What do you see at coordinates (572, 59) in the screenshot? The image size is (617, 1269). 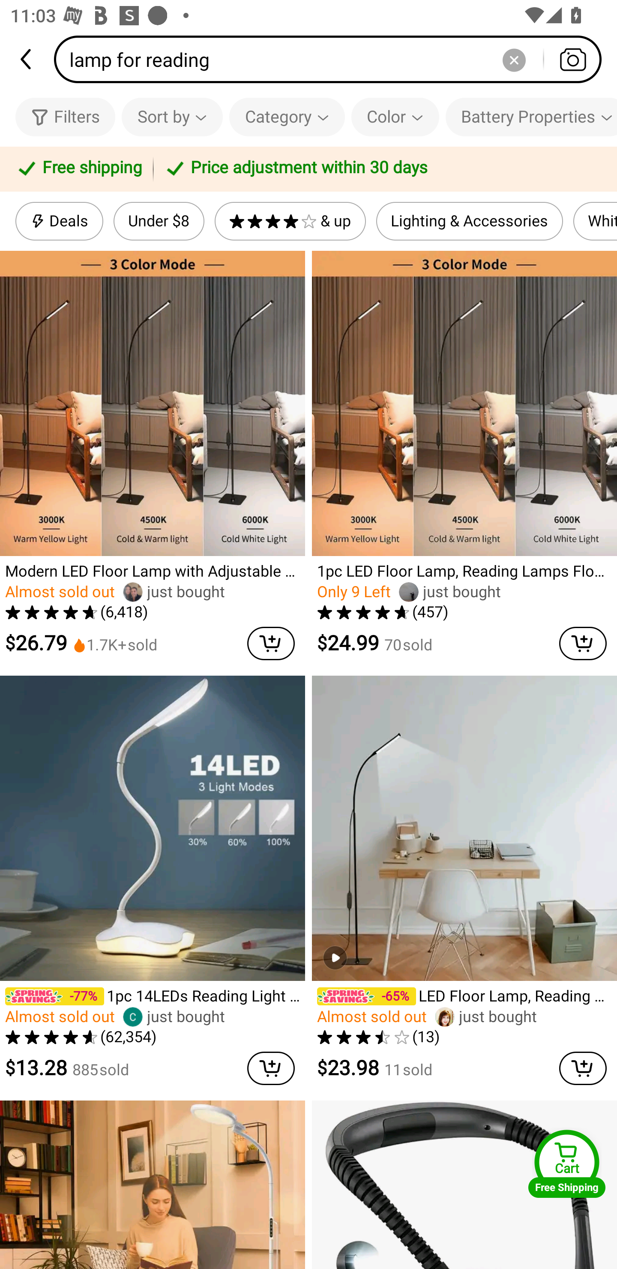 I see `Search by photo` at bounding box center [572, 59].